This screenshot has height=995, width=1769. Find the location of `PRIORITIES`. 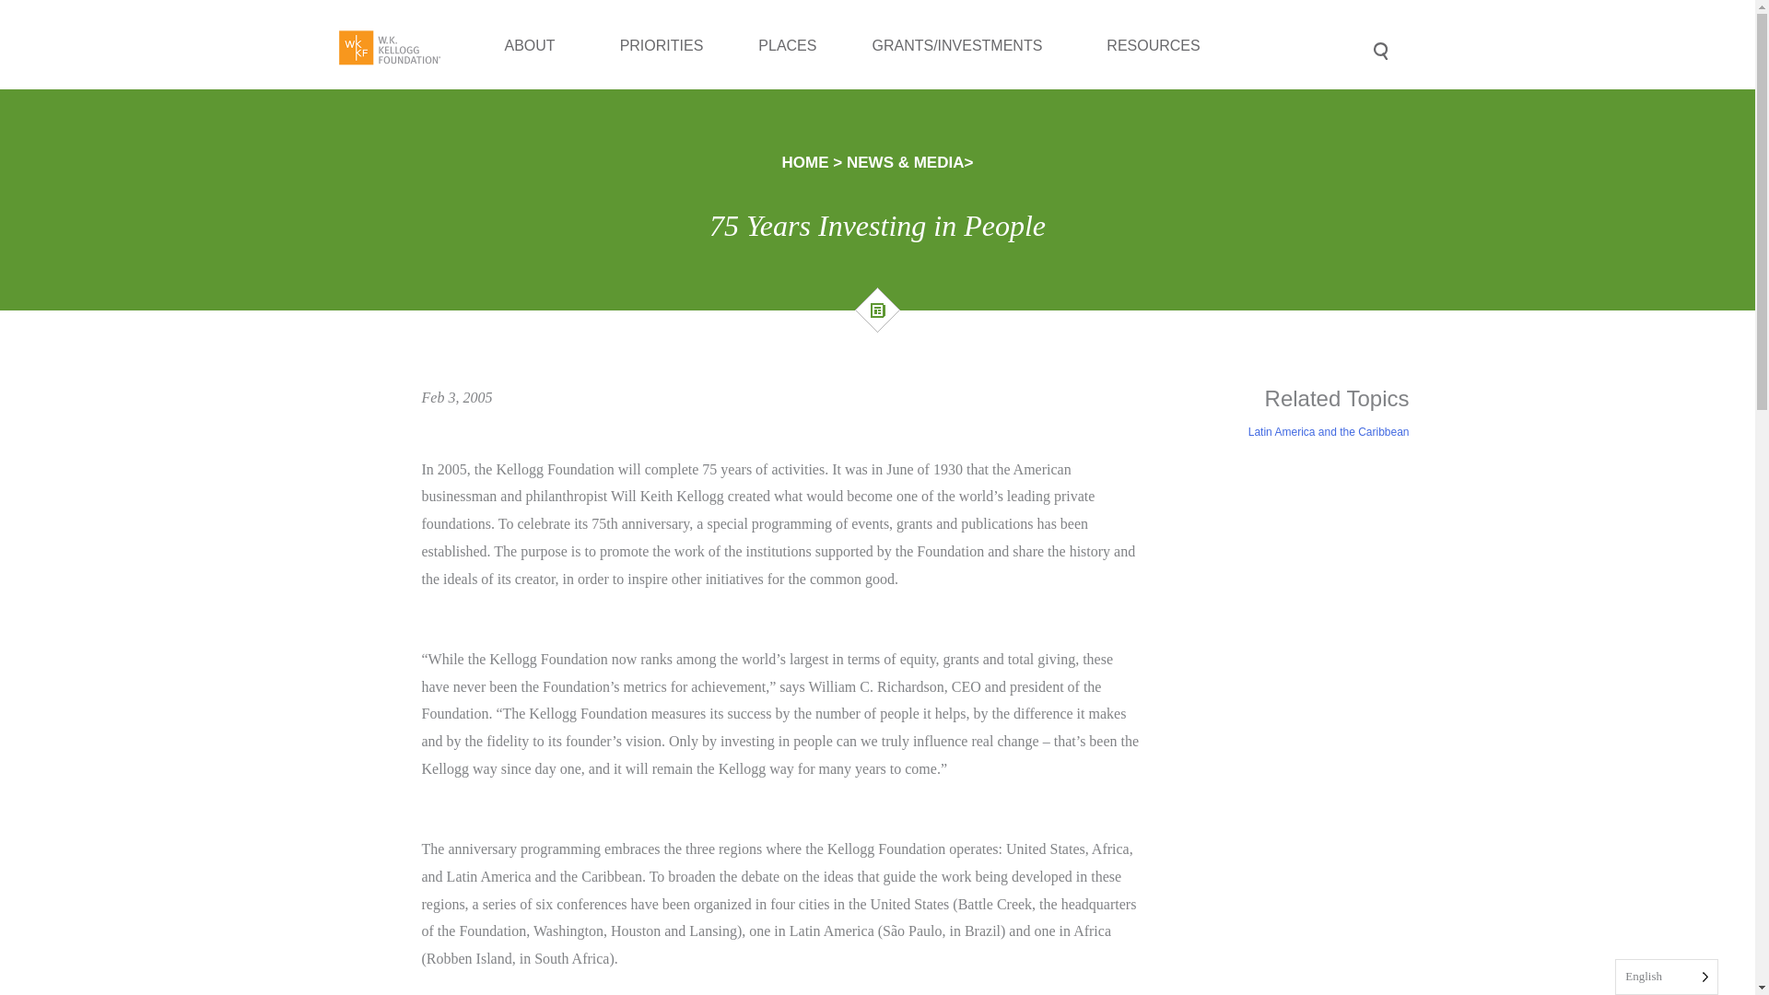

PRIORITIES is located at coordinates (662, 83).